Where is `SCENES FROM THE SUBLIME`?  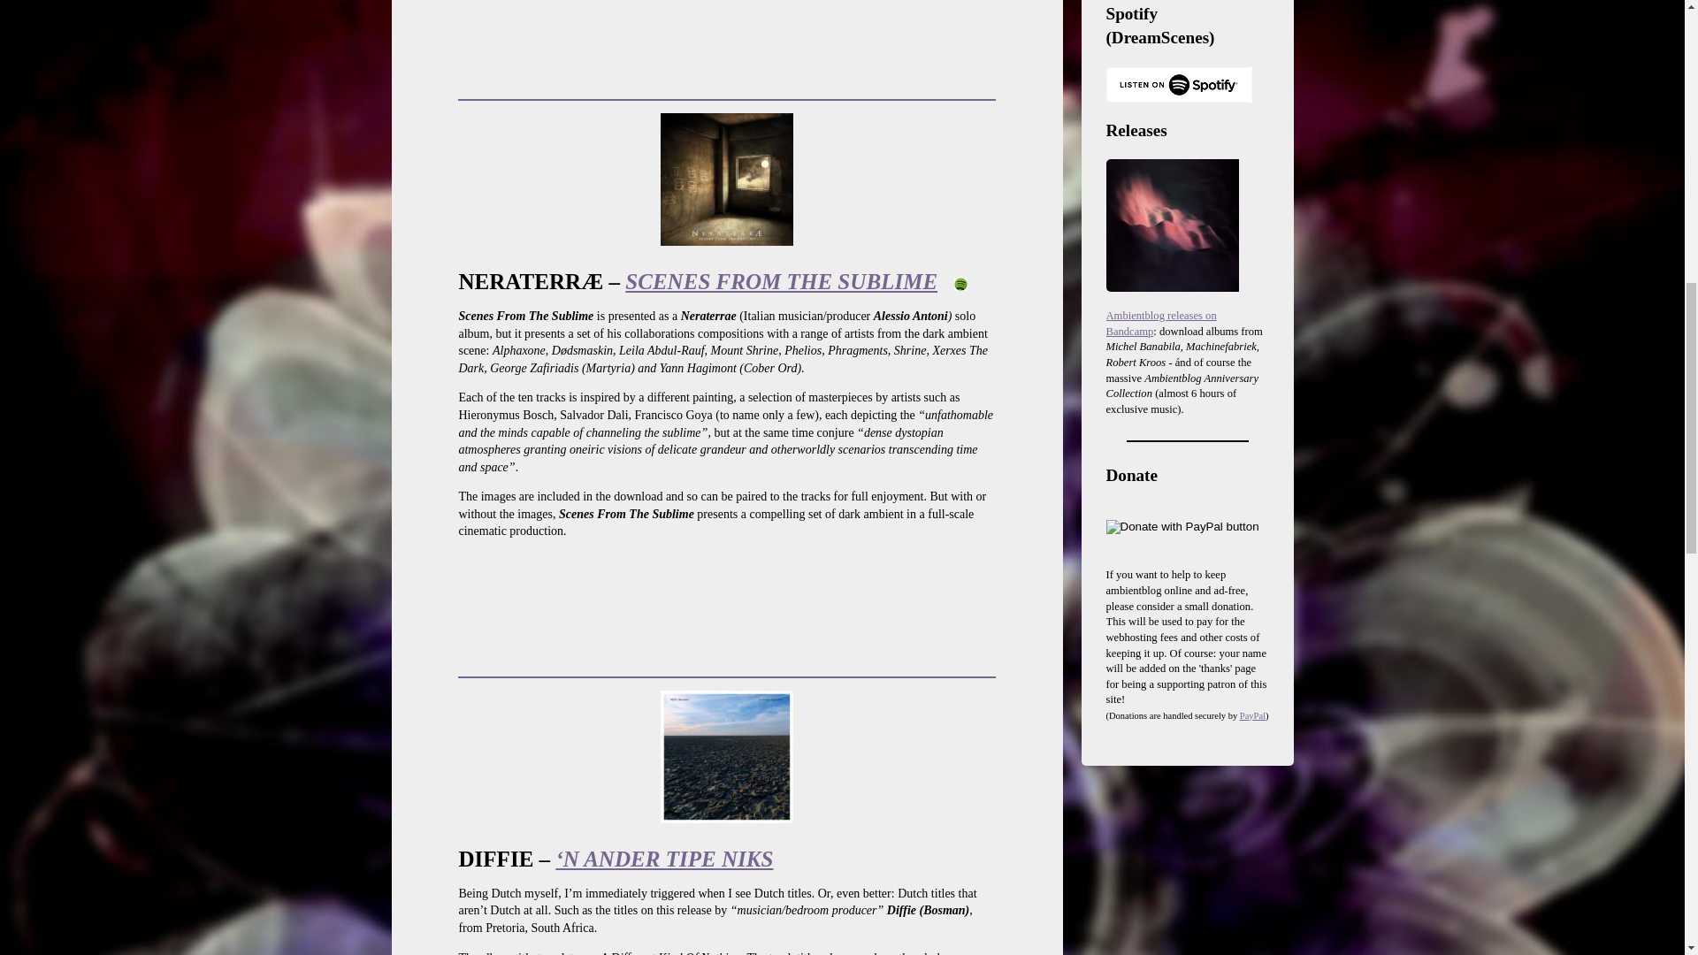
SCENES FROM THE SUBLIME is located at coordinates (780, 281).